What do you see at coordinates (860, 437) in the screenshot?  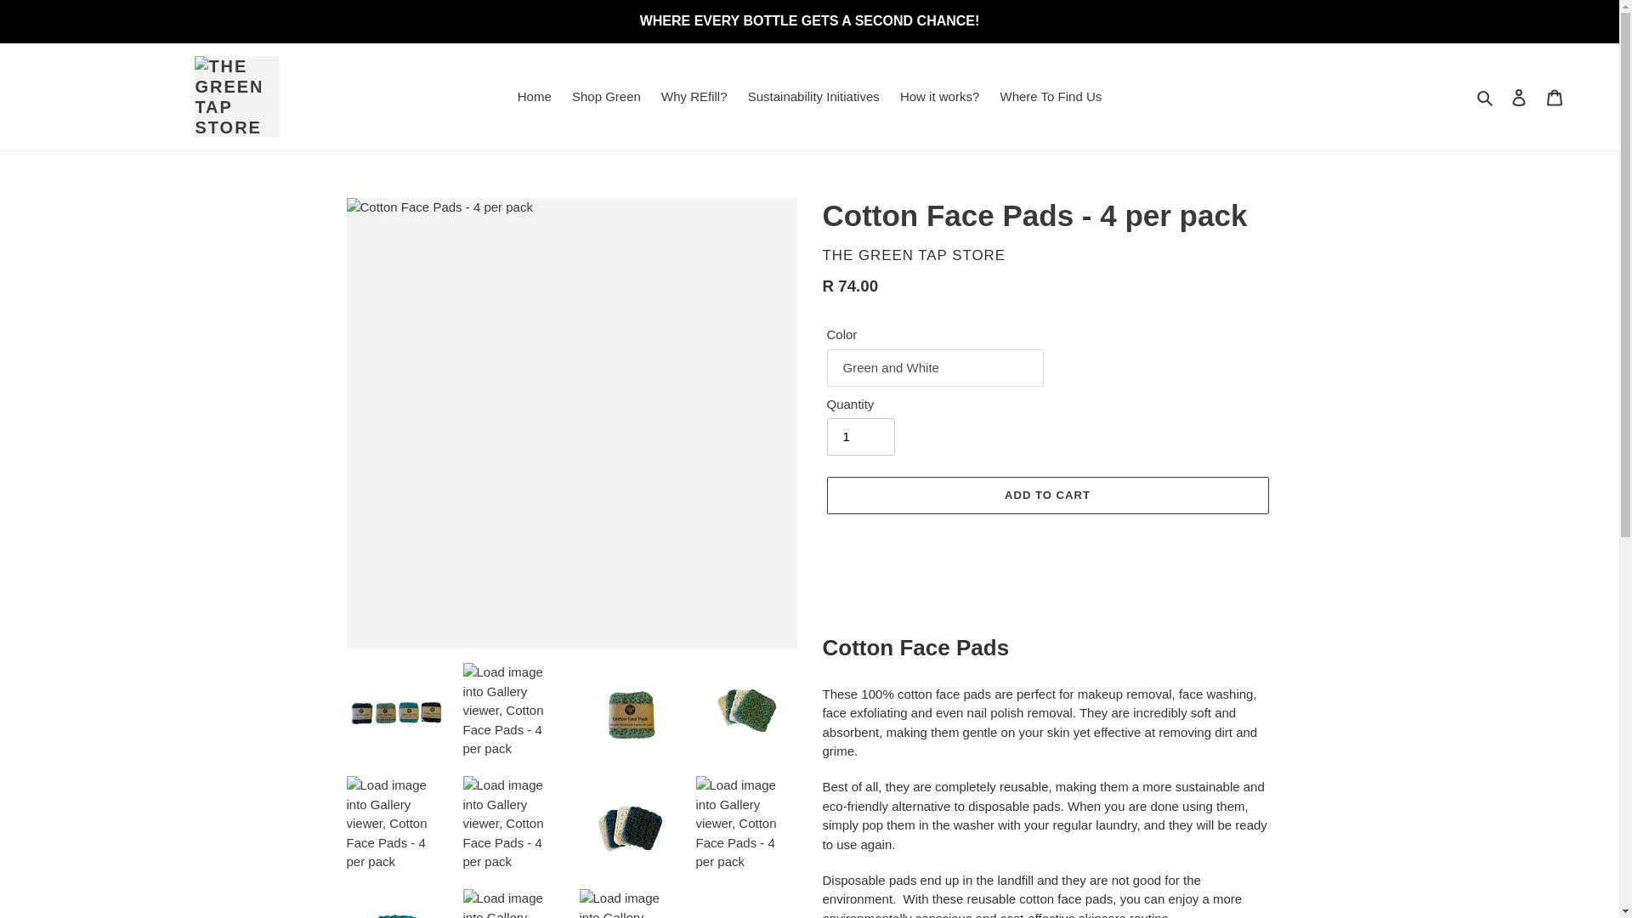 I see `1` at bounding box center [860, 437].